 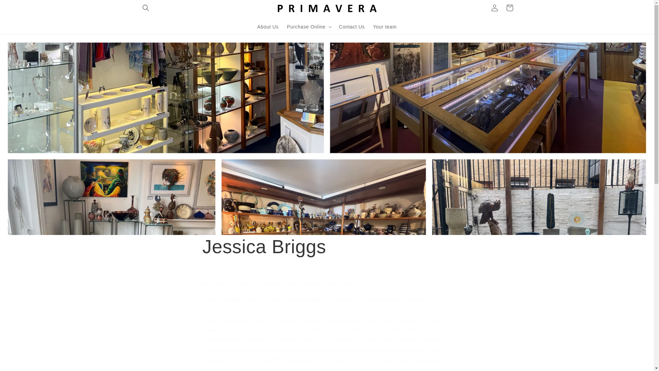 I want to click on Log in, so click(x=494, y=8).